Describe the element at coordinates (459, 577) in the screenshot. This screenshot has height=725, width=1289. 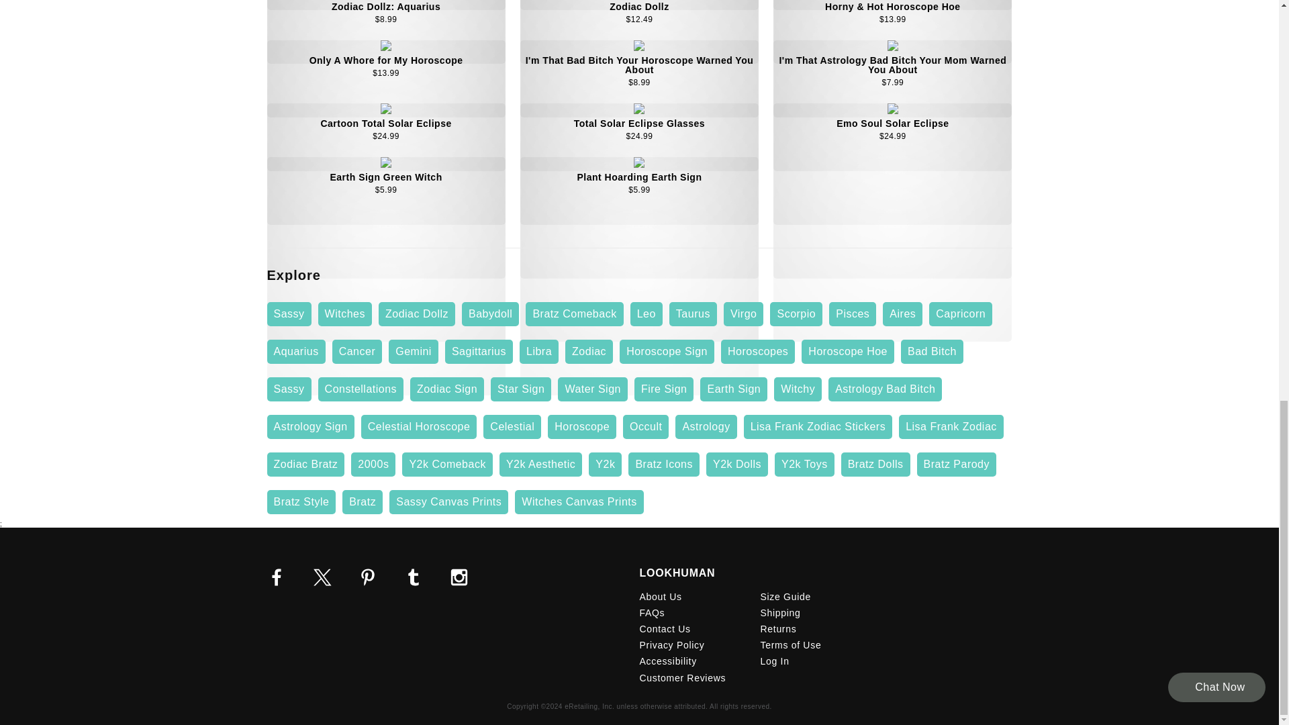
I see `Follow us on Instagram` at that location.